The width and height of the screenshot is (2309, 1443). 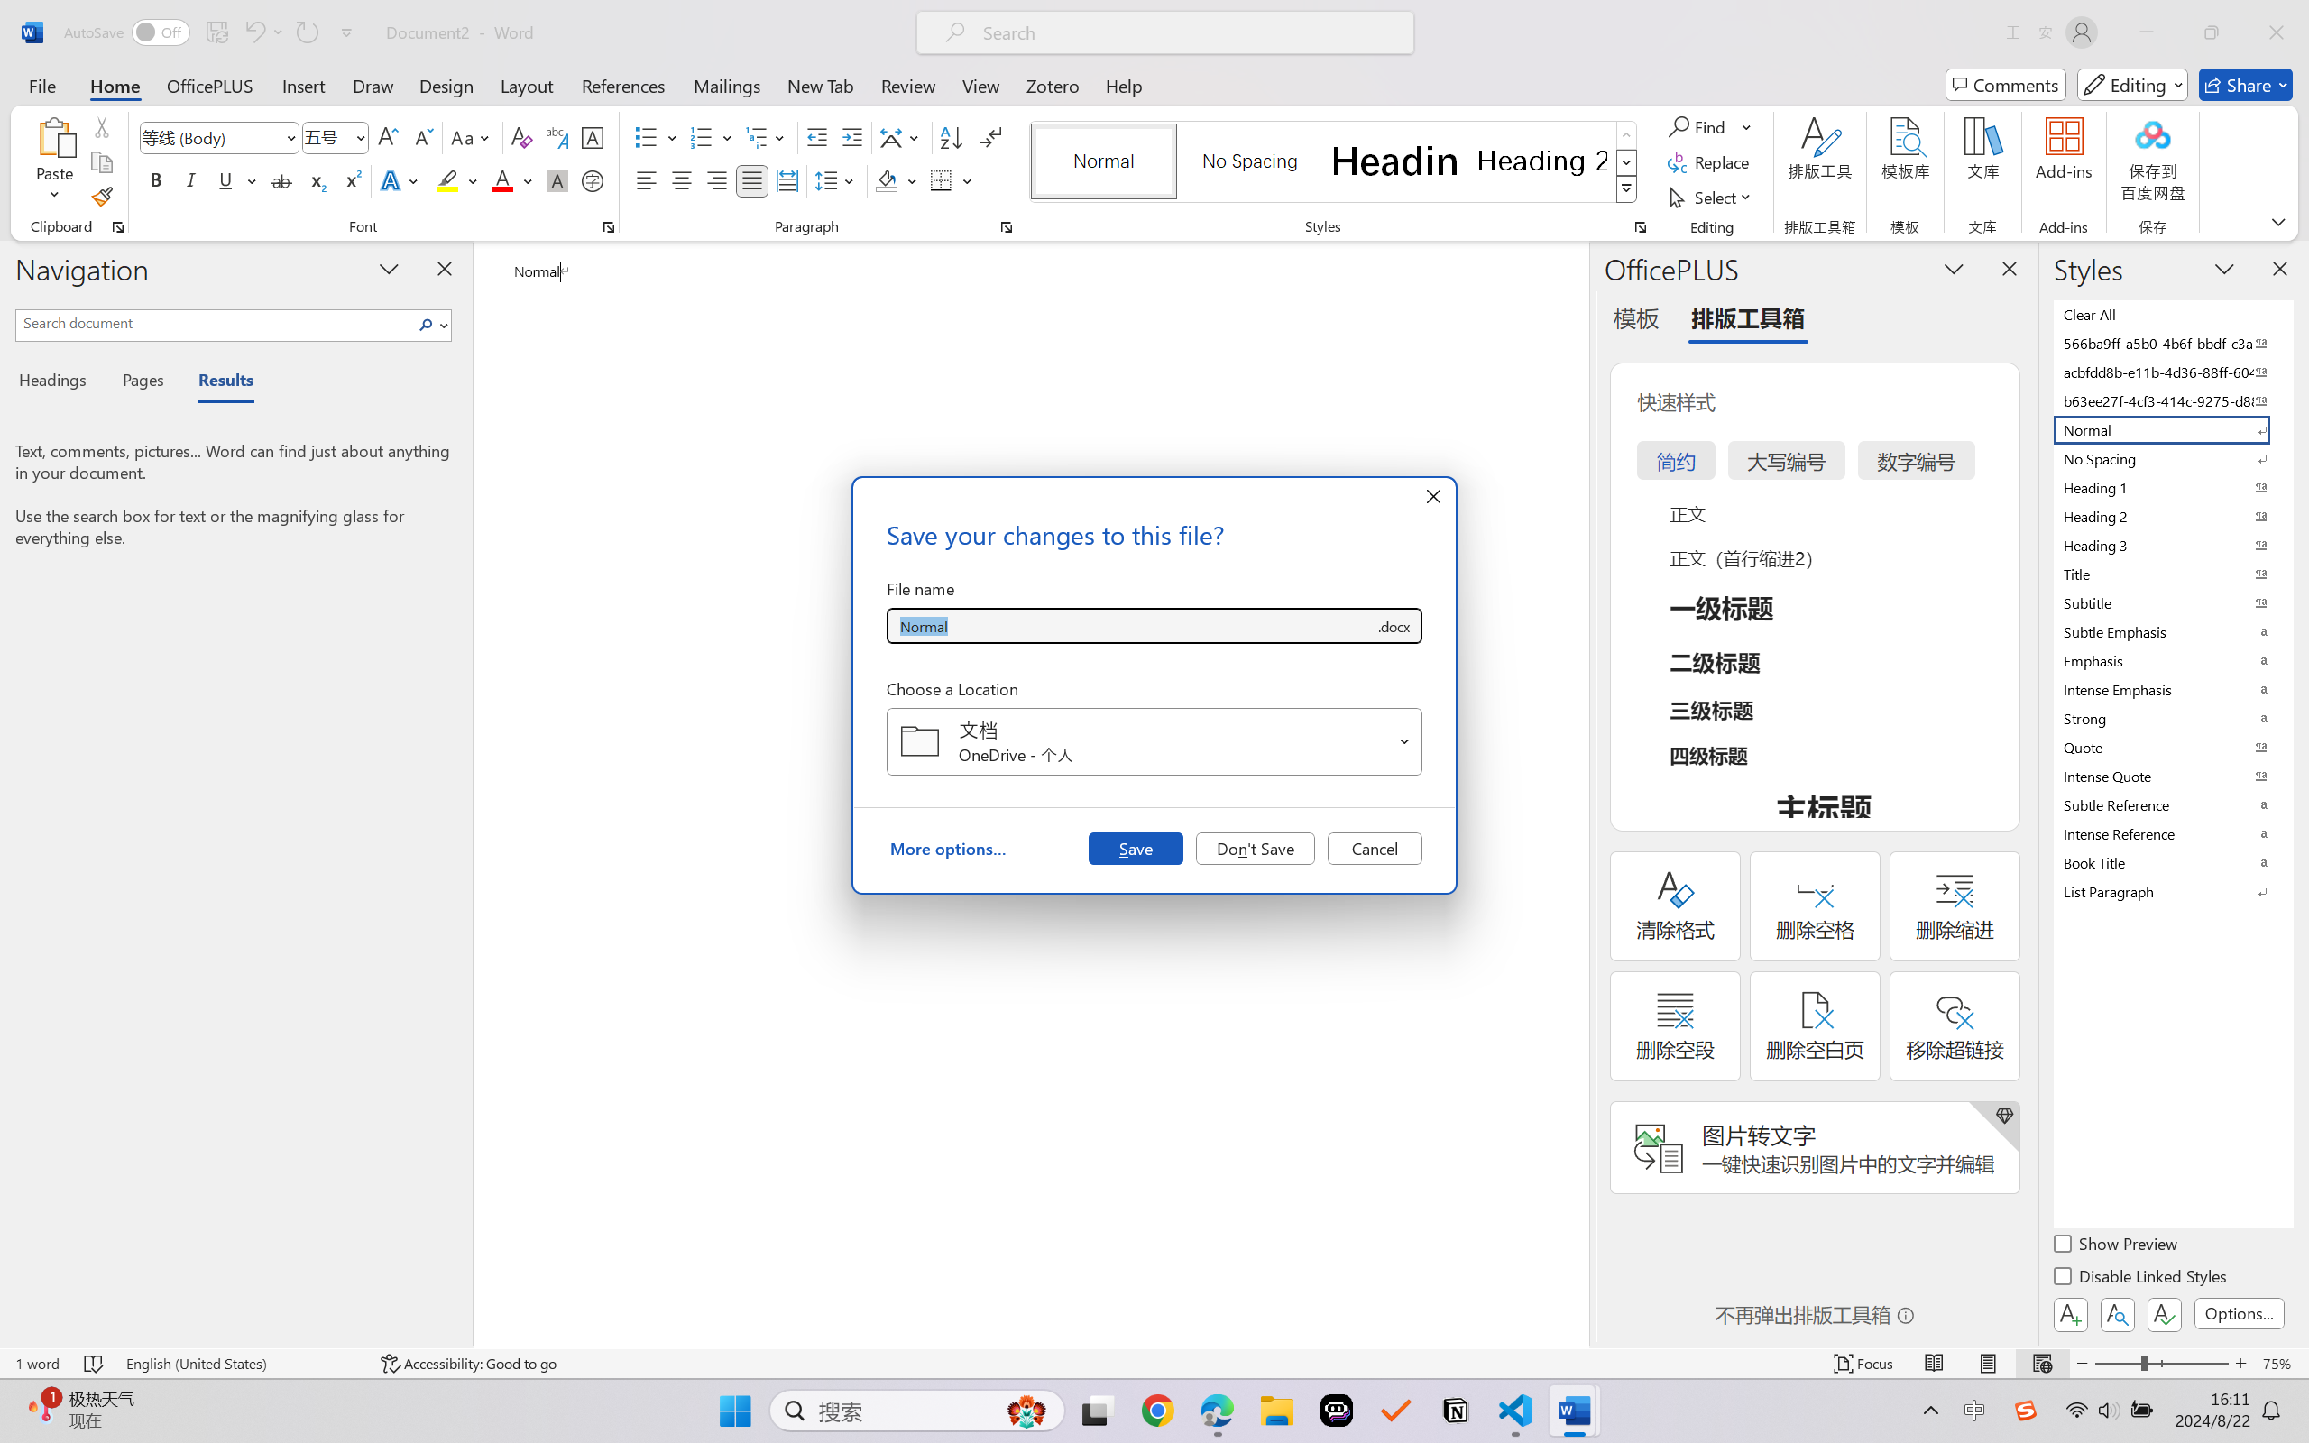 What do you see at coordinates (1954, 268) in the screenshot?
I see `Task Pane Options` at bounding box center [1954, 268].